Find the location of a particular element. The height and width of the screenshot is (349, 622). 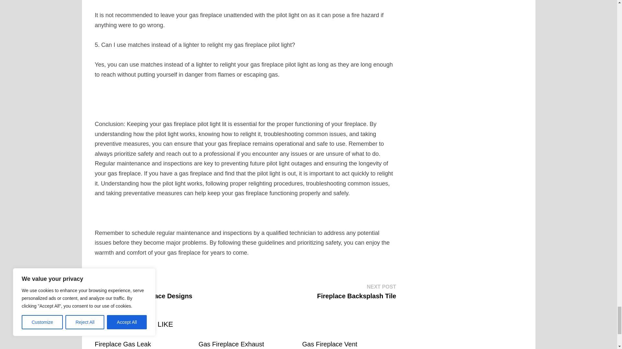

Gas Fireplace Vent Requirements is located at coordinates (357, 291).